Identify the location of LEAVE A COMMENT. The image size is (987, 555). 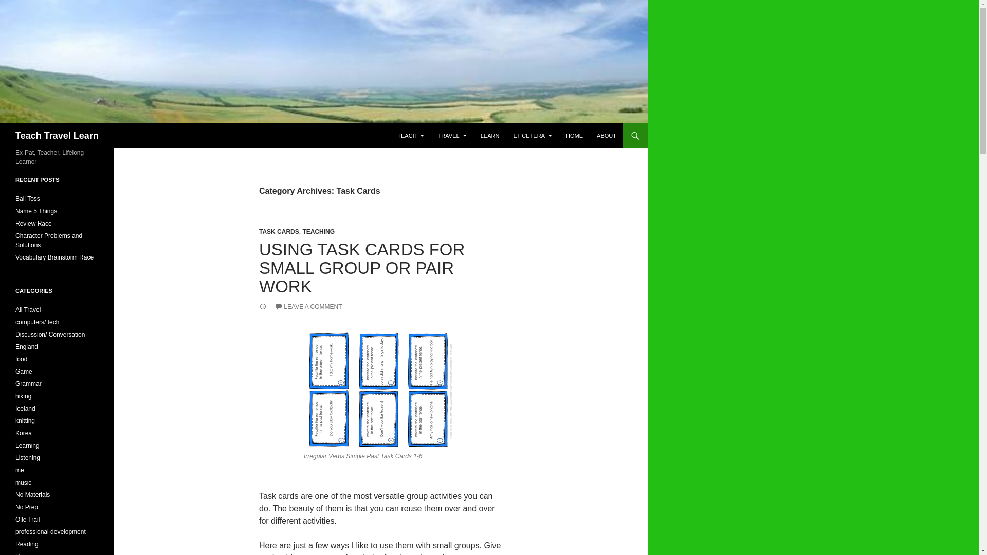
(307, 306).